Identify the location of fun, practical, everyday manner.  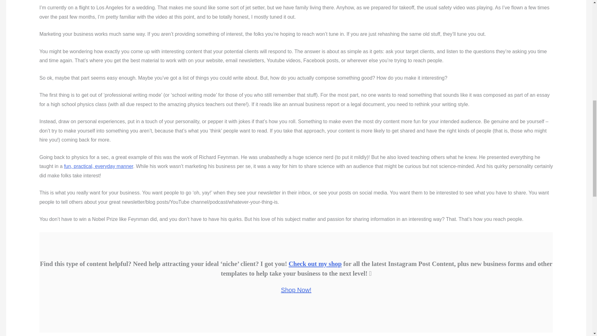
(98, 166).